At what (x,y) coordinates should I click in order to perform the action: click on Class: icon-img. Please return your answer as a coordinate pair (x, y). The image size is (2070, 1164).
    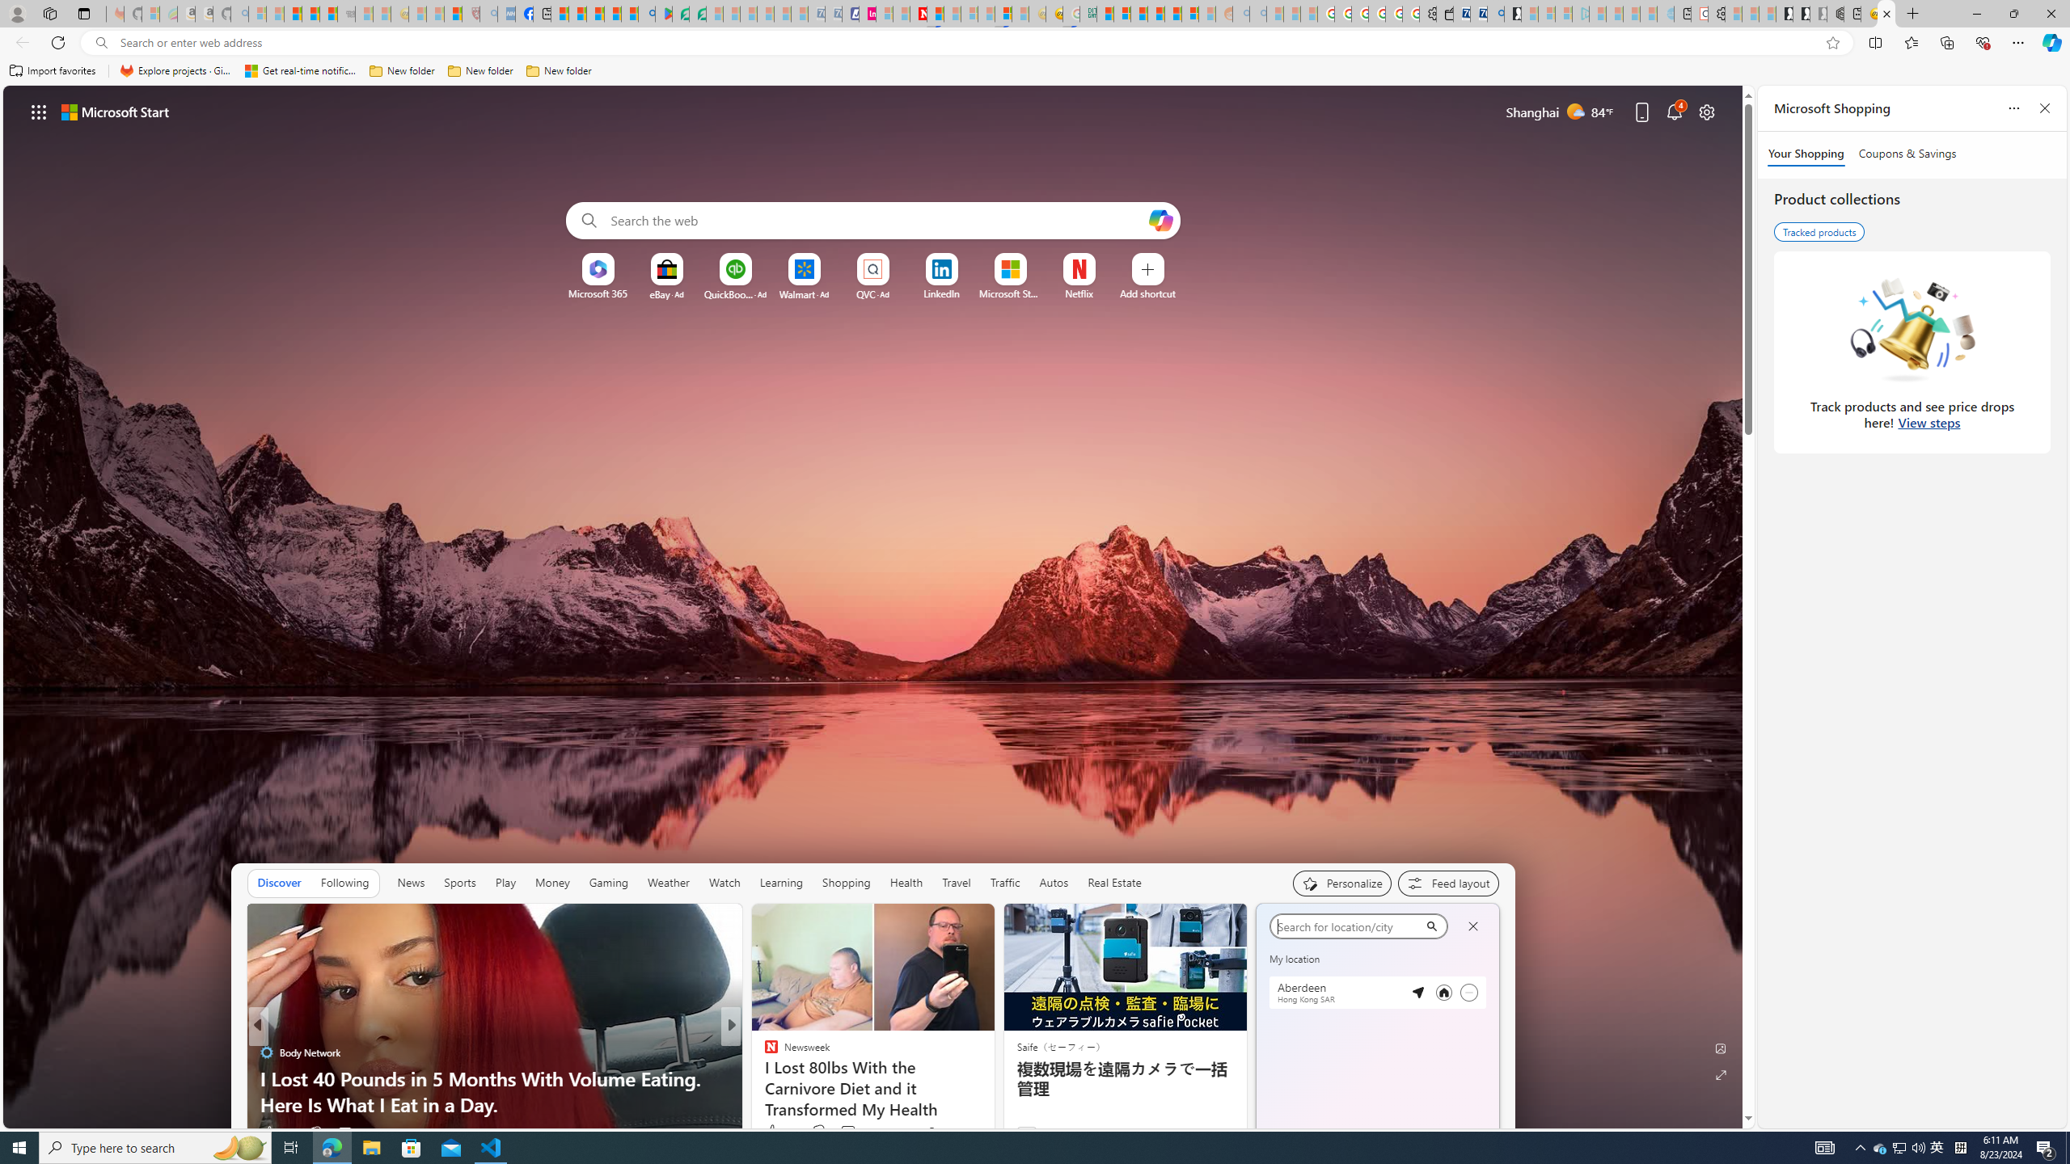
    Looking at the image, I should click on (1475, 923).